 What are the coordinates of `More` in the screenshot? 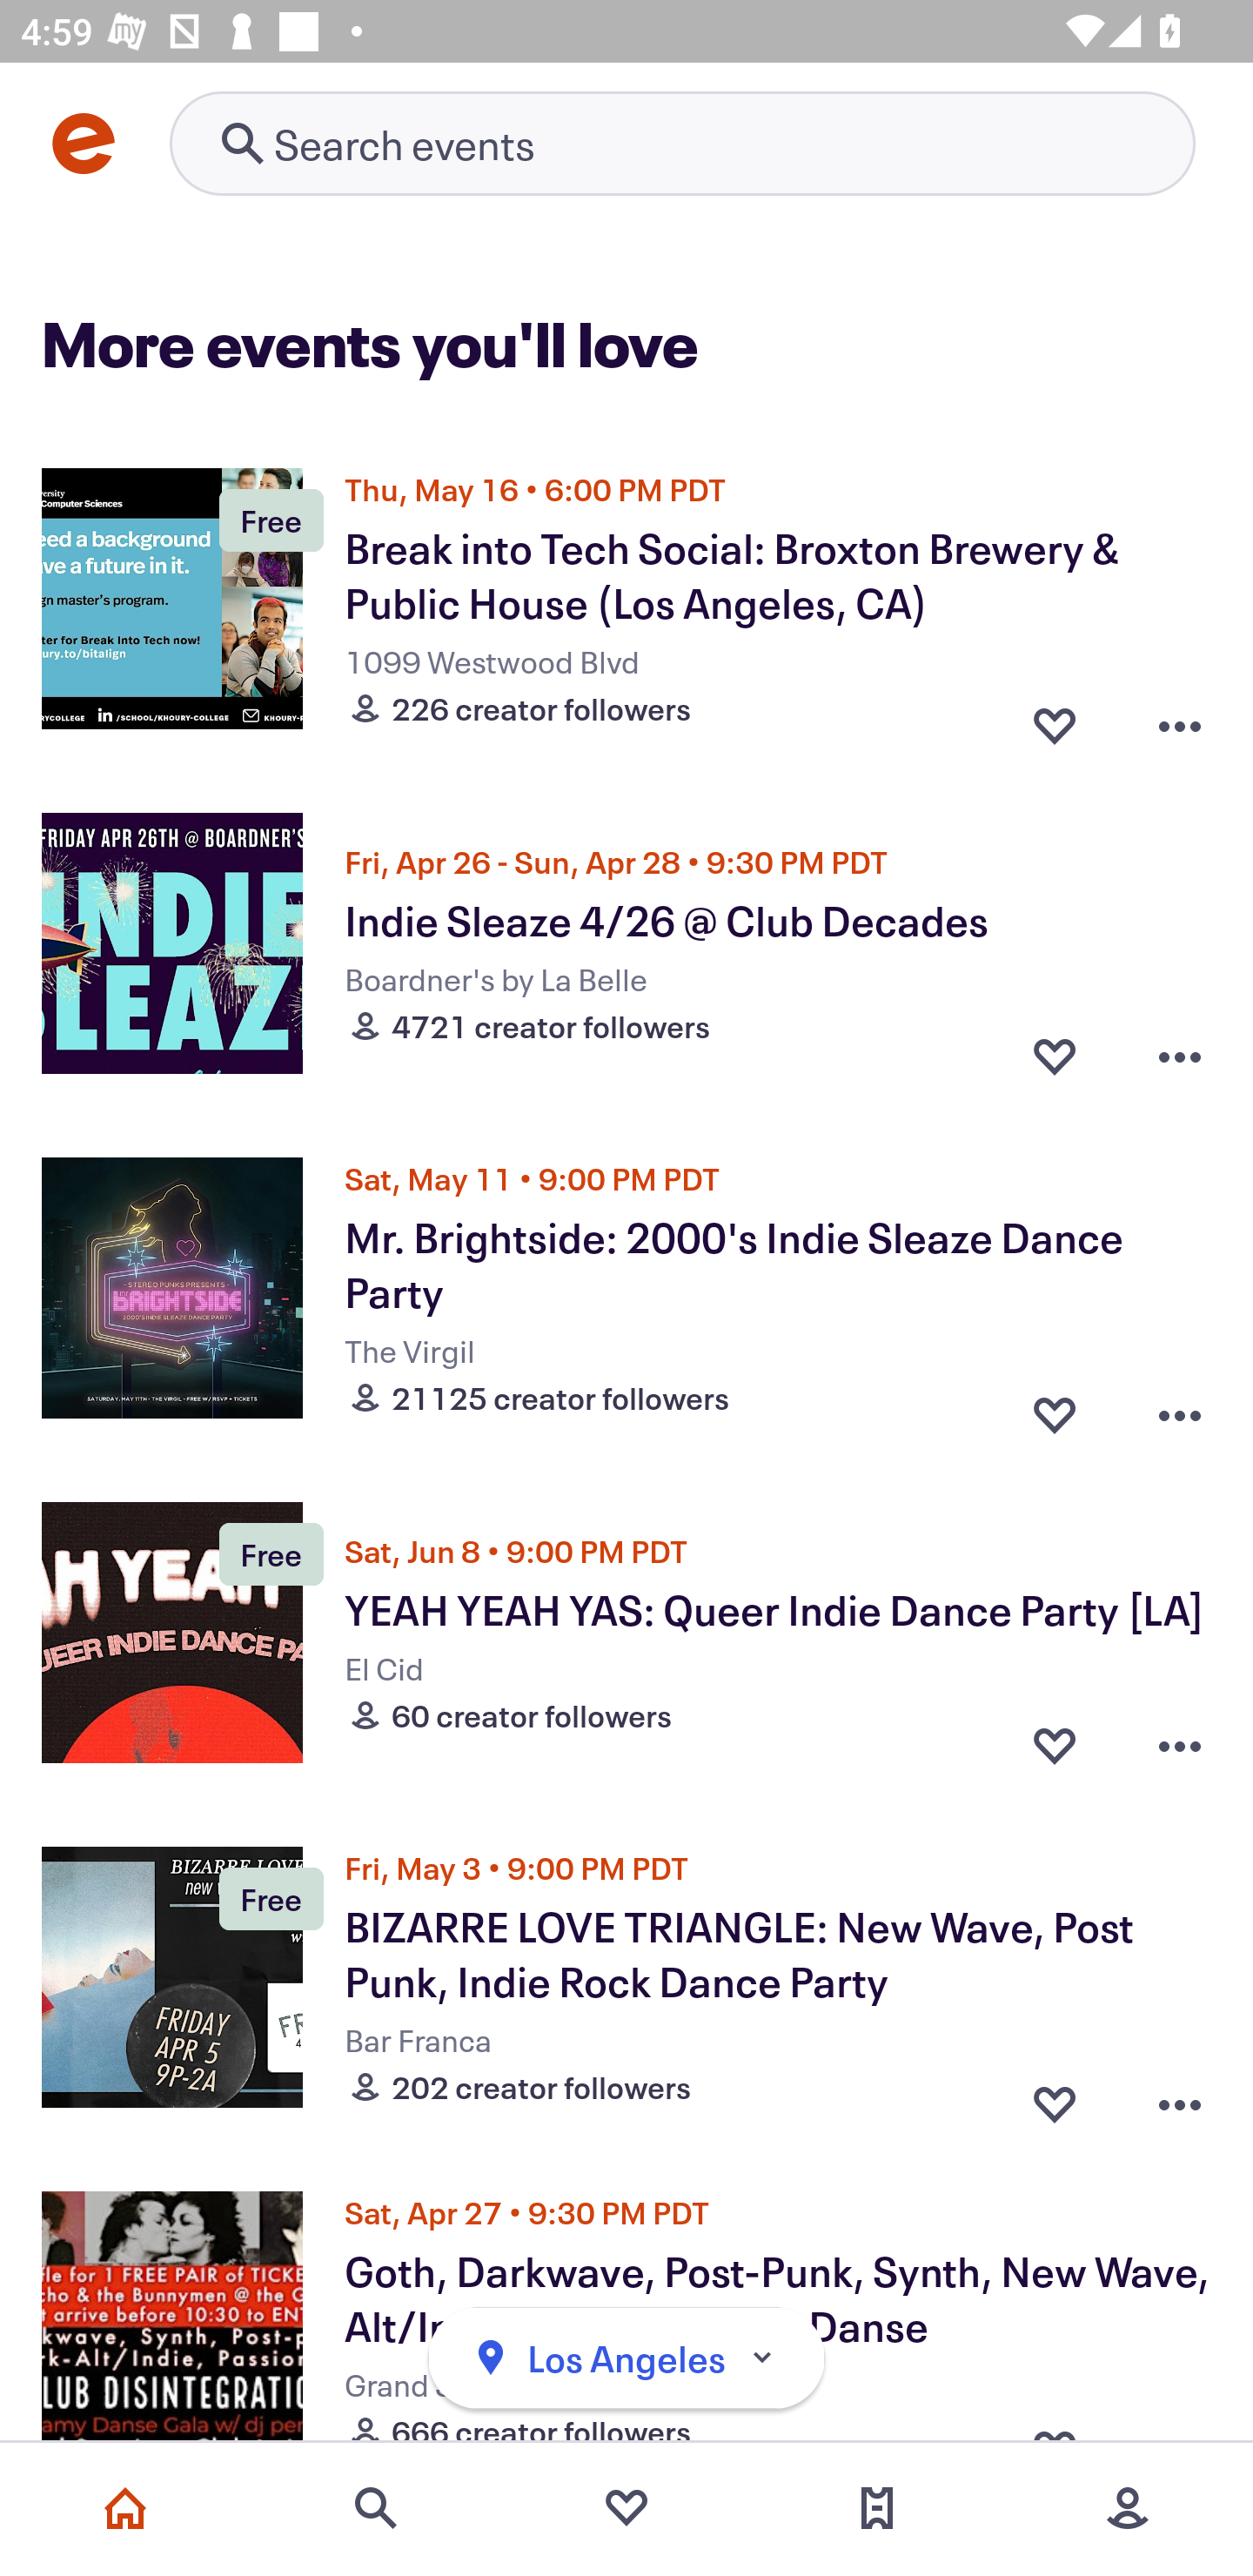 It's located at (1128, 2508).